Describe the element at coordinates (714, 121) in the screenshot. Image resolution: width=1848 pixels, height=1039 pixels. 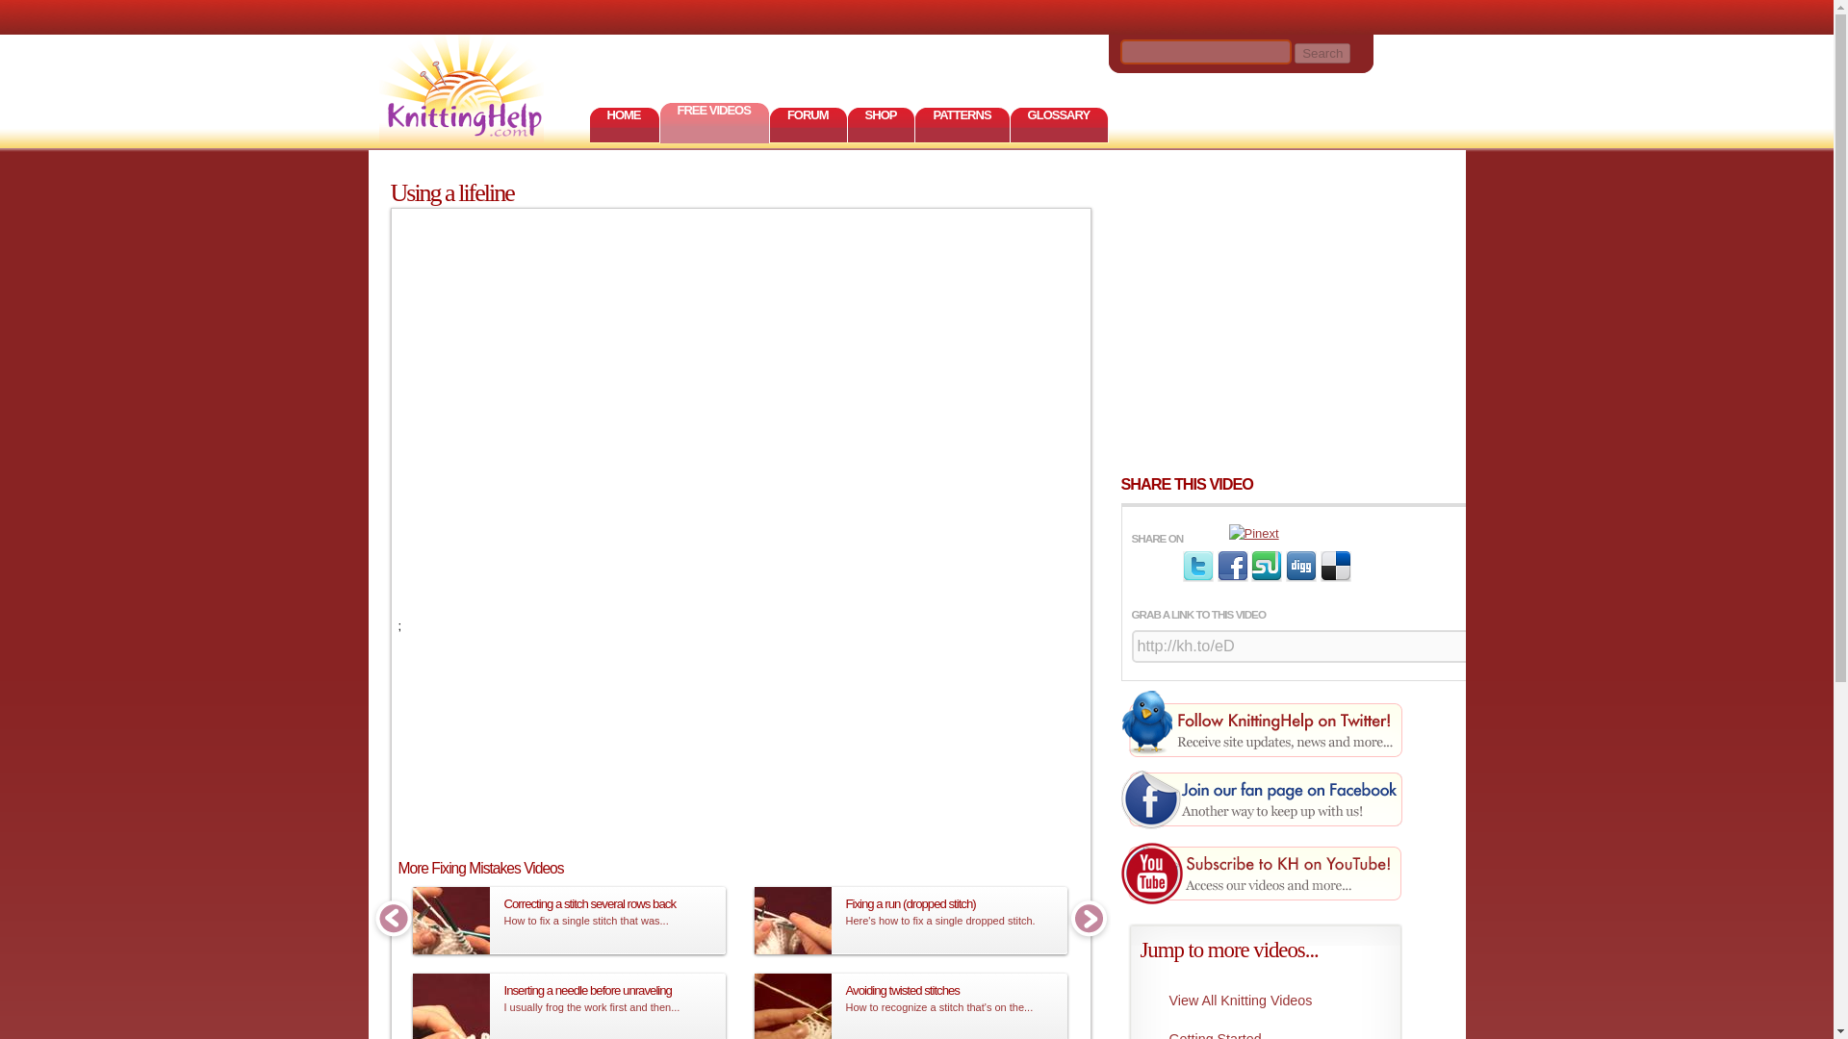
I see `FREE VIDEOS` at that location.